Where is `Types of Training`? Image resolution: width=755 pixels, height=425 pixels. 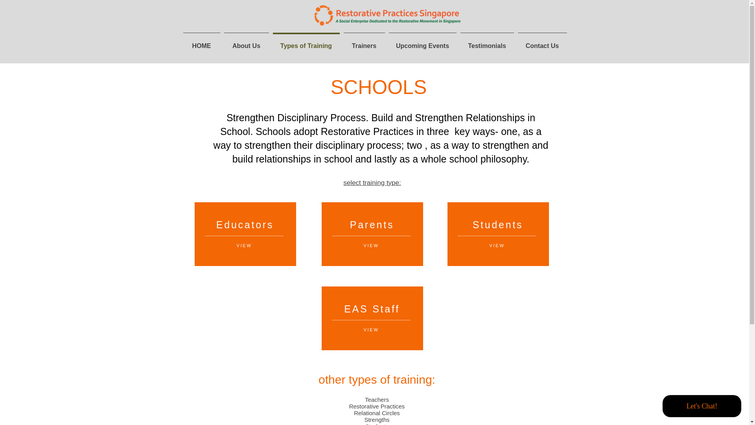 Types of Training is located at coordinates (306, 42).